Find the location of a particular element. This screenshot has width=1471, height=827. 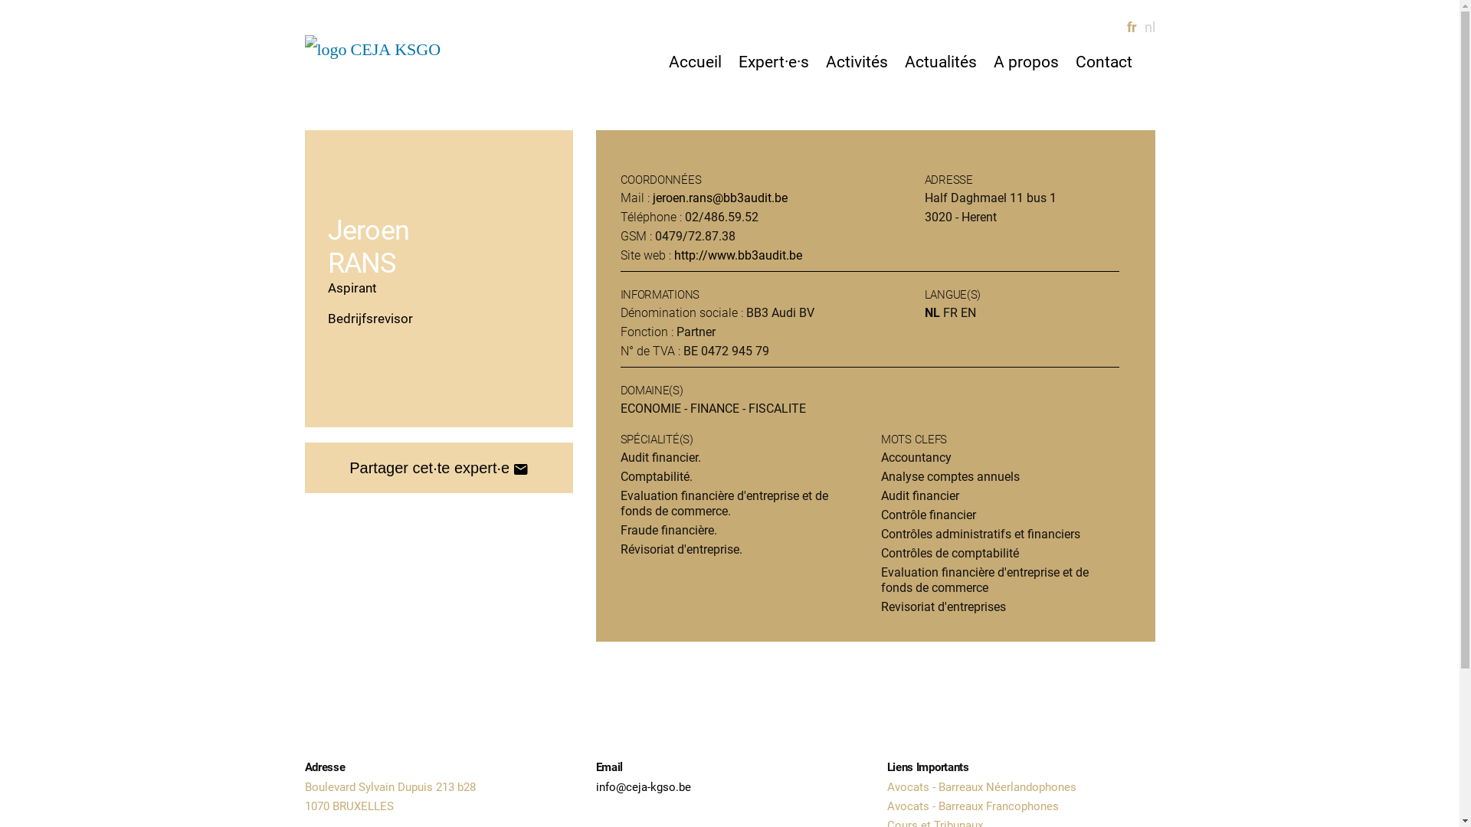

Contact is located at coordinates (1104, 63).